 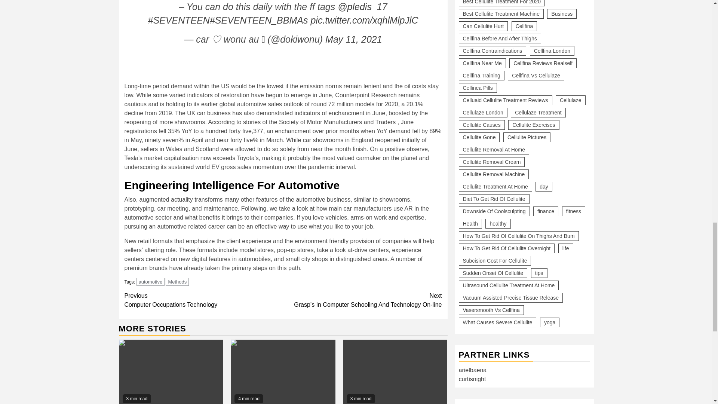 I want to click on automotive, so click(x=150, y=282).